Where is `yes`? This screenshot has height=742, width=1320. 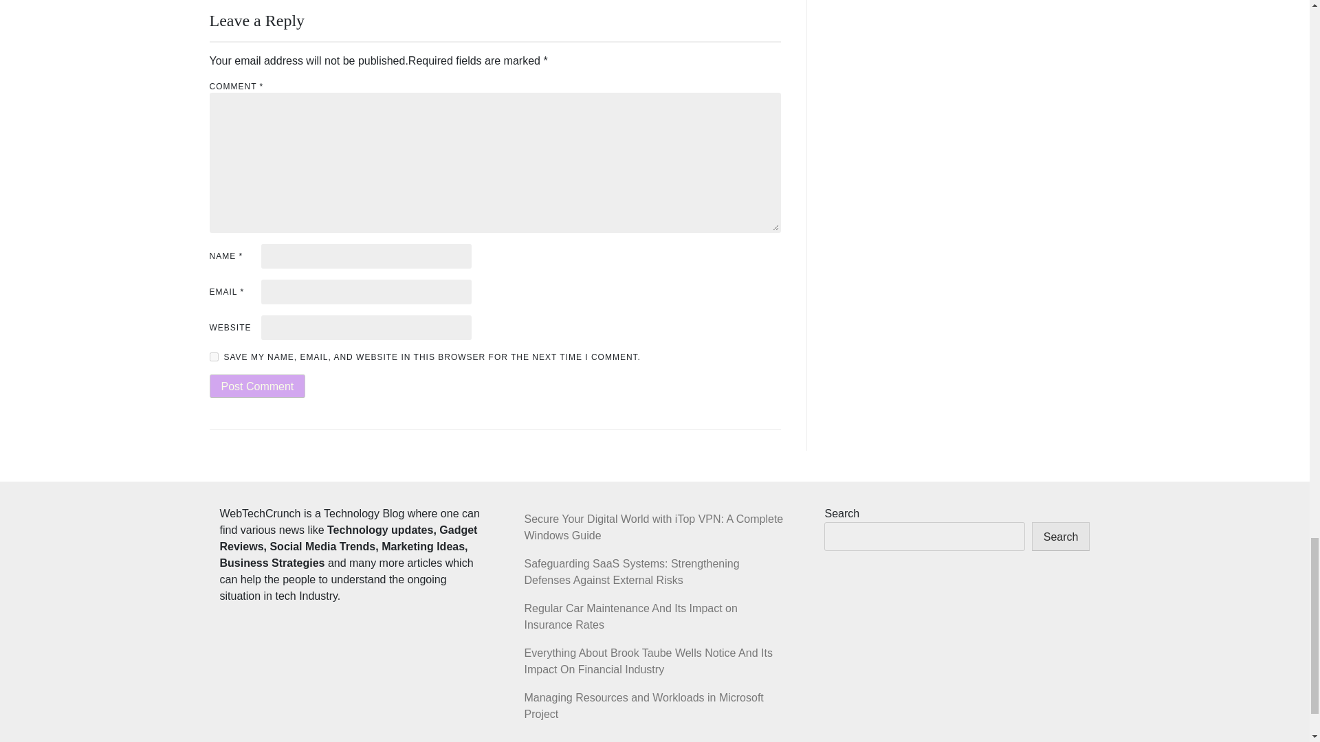
yes is located at coordinates (213, 357).